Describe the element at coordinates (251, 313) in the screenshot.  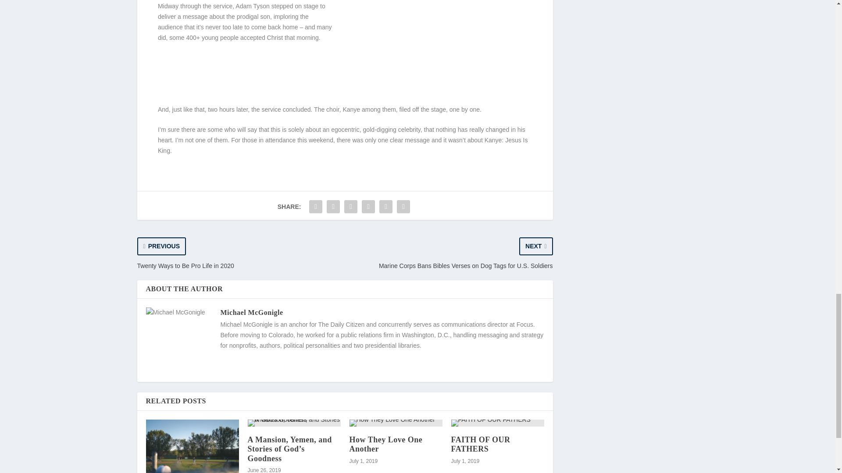
I see `Michael McGonigle` at that location.